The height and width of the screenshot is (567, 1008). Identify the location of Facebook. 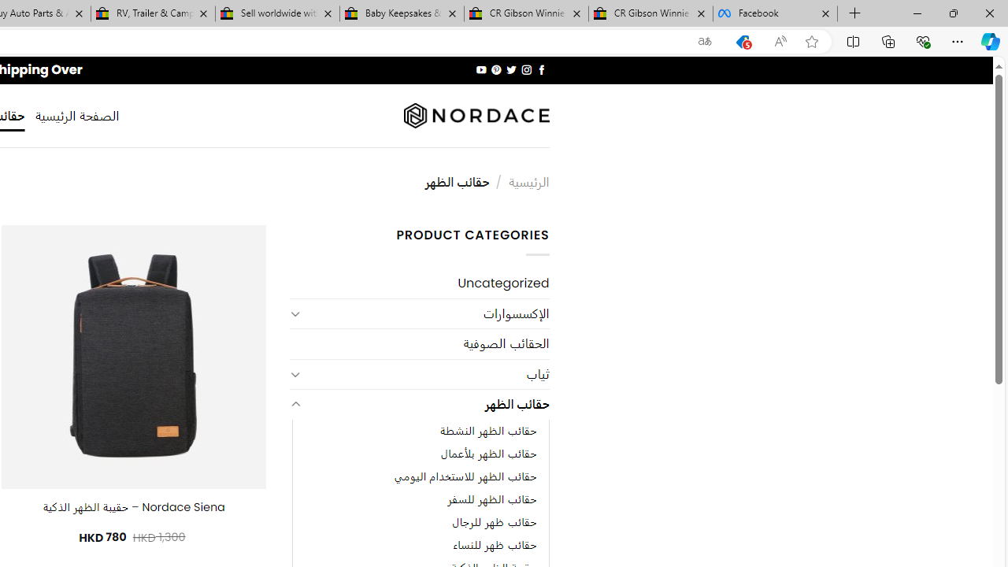
(775, 14).